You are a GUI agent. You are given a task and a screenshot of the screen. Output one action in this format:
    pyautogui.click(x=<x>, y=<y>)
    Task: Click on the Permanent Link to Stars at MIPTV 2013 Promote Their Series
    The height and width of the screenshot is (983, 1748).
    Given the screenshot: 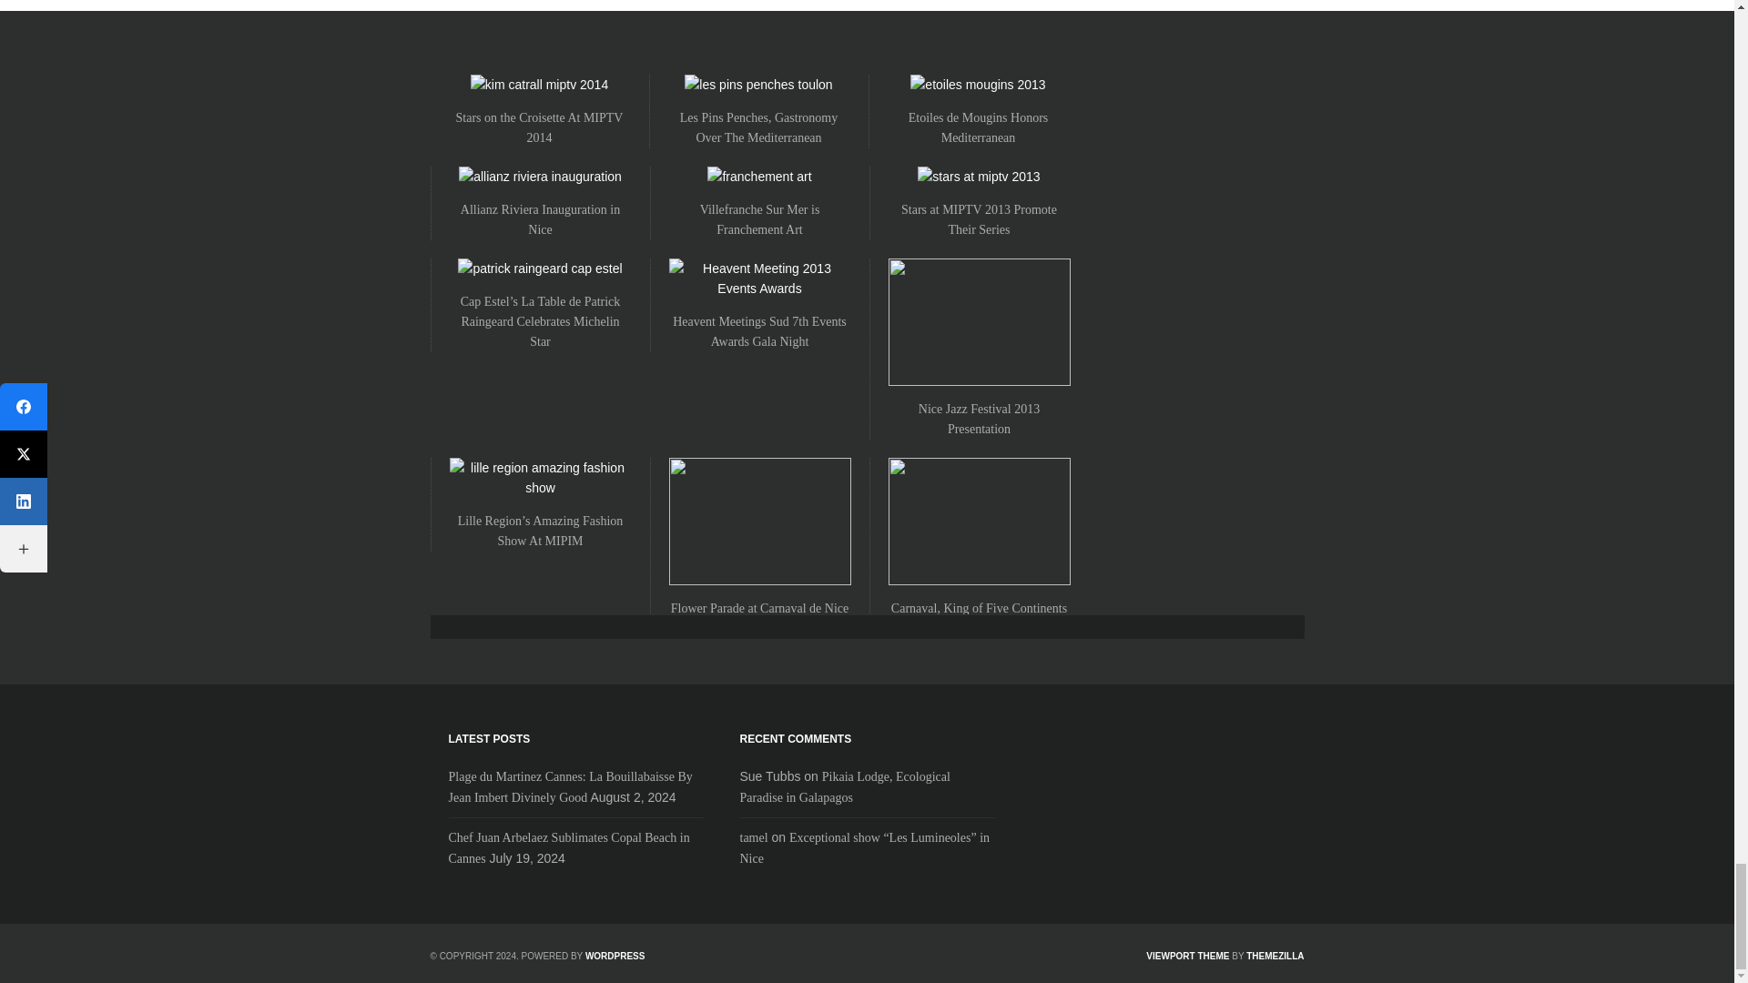 What is the action you would take?
    pyautogui.click(x=980, y=219)
    